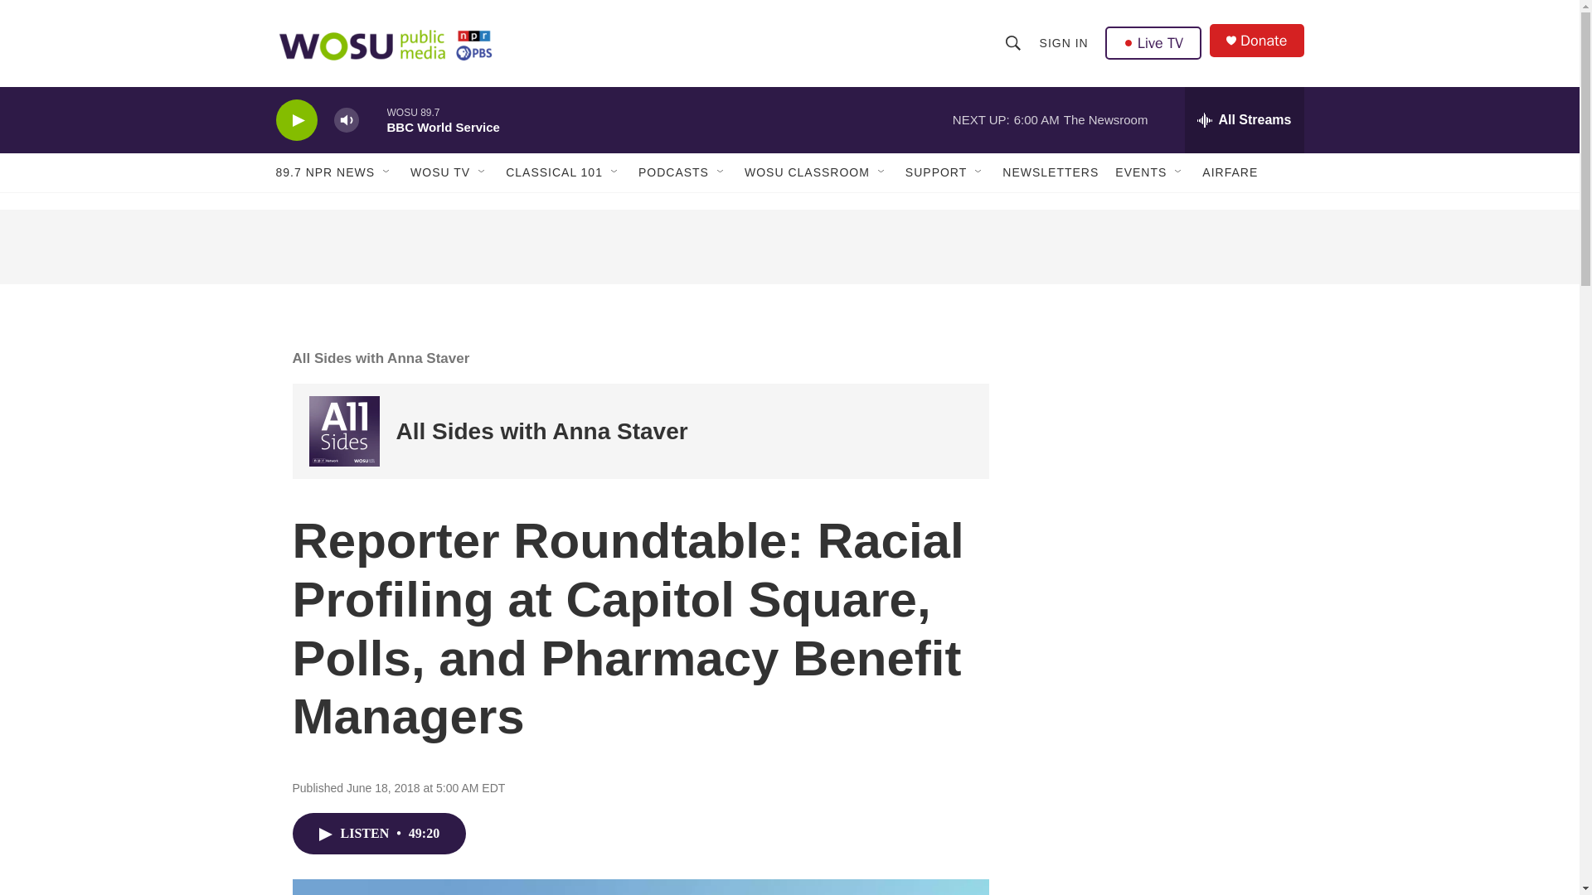  What do you see at coordinates (1162, 678) in the screenshot?
I see `3rd party ad content` at bounding box center [1162, 678].